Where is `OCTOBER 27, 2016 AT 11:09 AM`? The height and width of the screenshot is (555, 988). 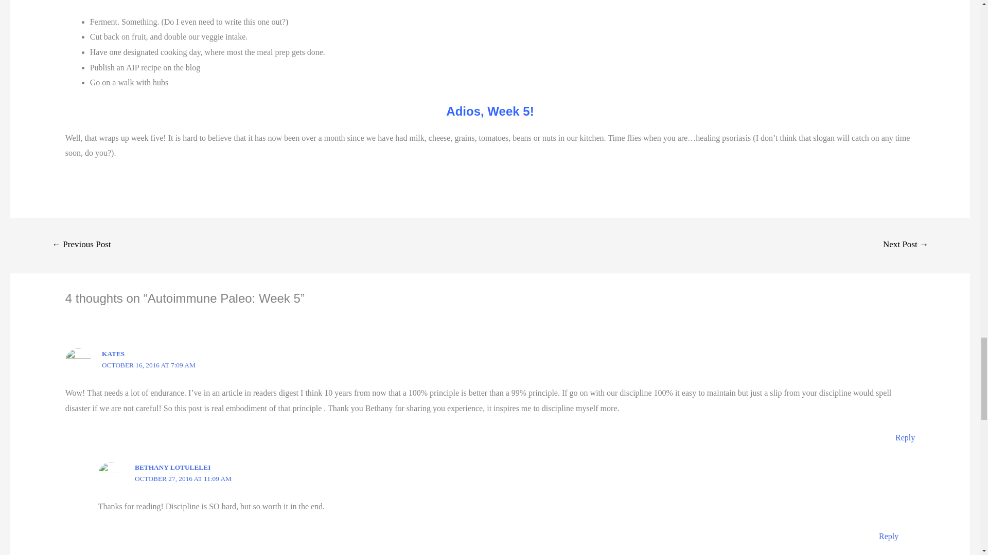
OCTOBER 27, 2016 AT 11:09 AM is located at coordinates (183, 478).